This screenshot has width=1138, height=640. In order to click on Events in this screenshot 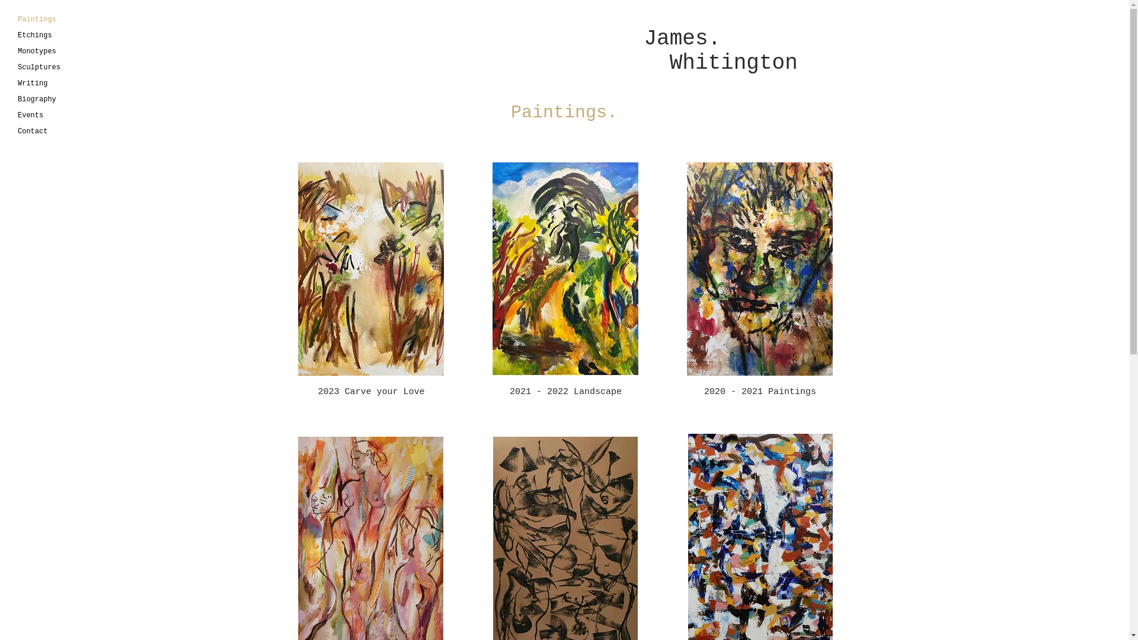, I will do `click(53, 116)`.